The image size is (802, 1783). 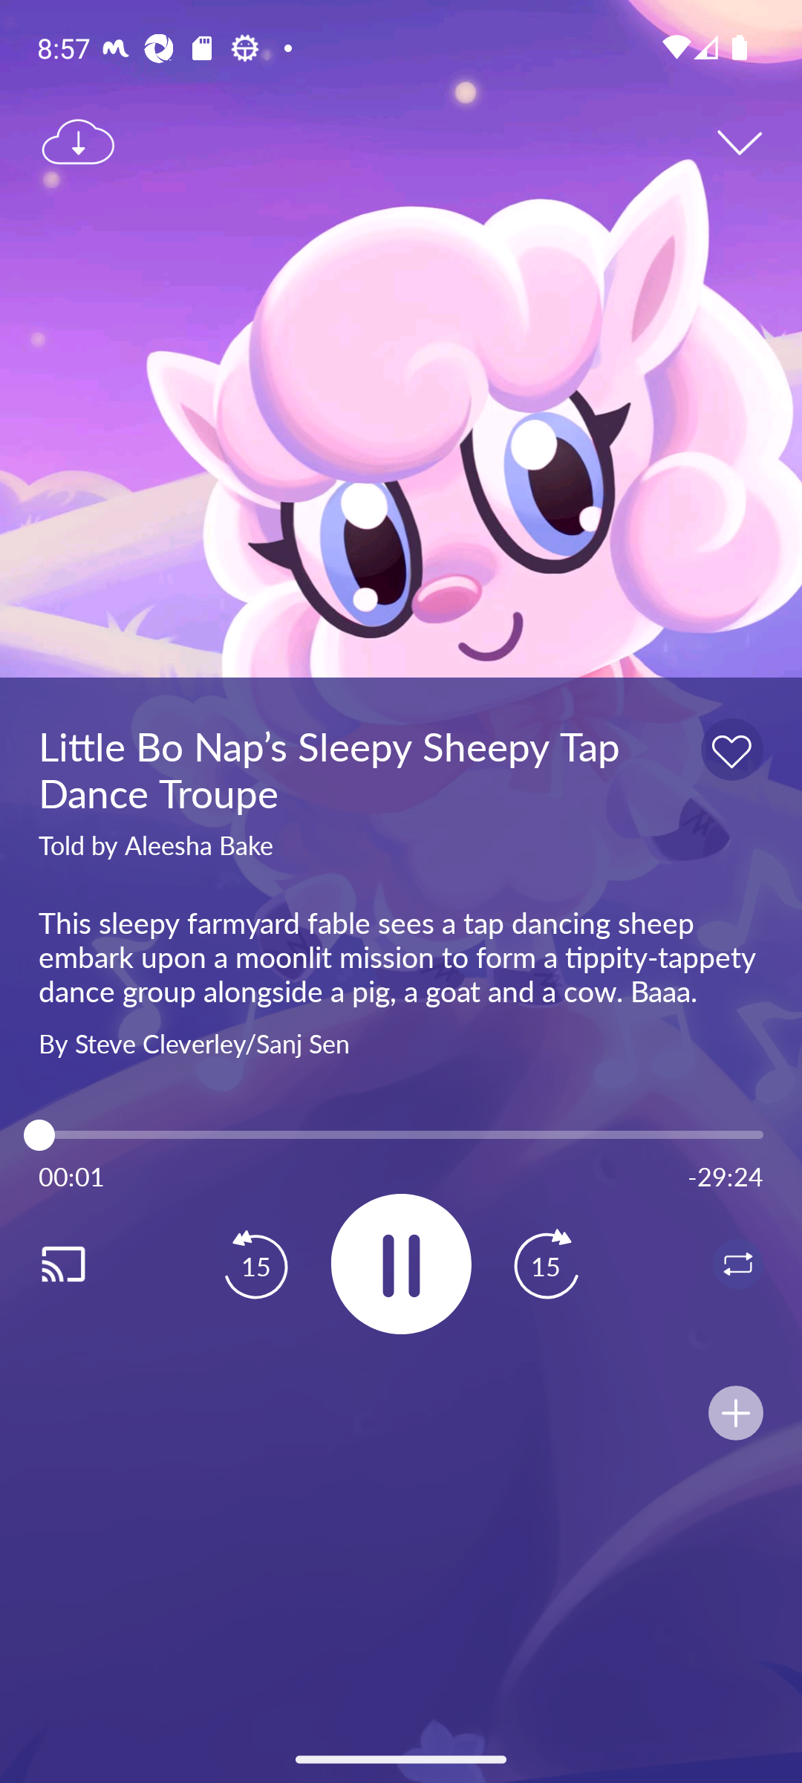 I want to click on Cast. Disconnected, so click(x=86, y=1264).